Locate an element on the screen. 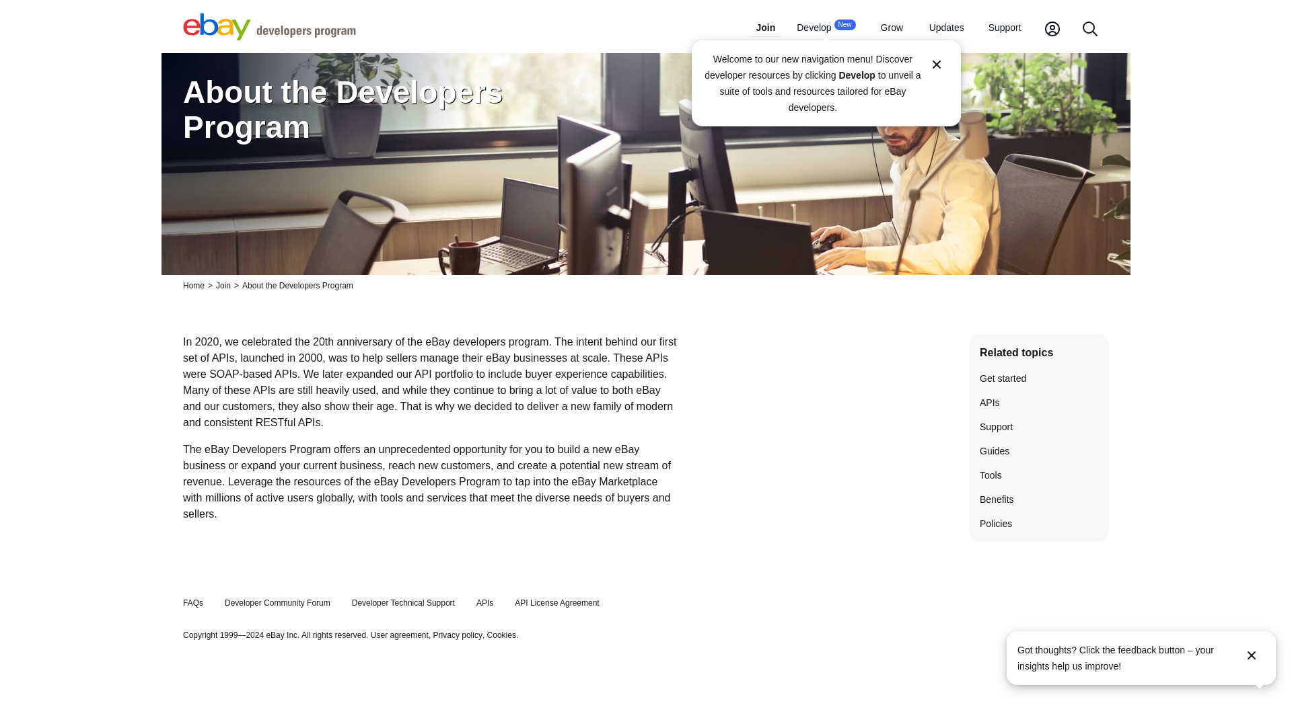 The image size is (1292, 726). opens in new window or tab is located at coordinates (458, 635).